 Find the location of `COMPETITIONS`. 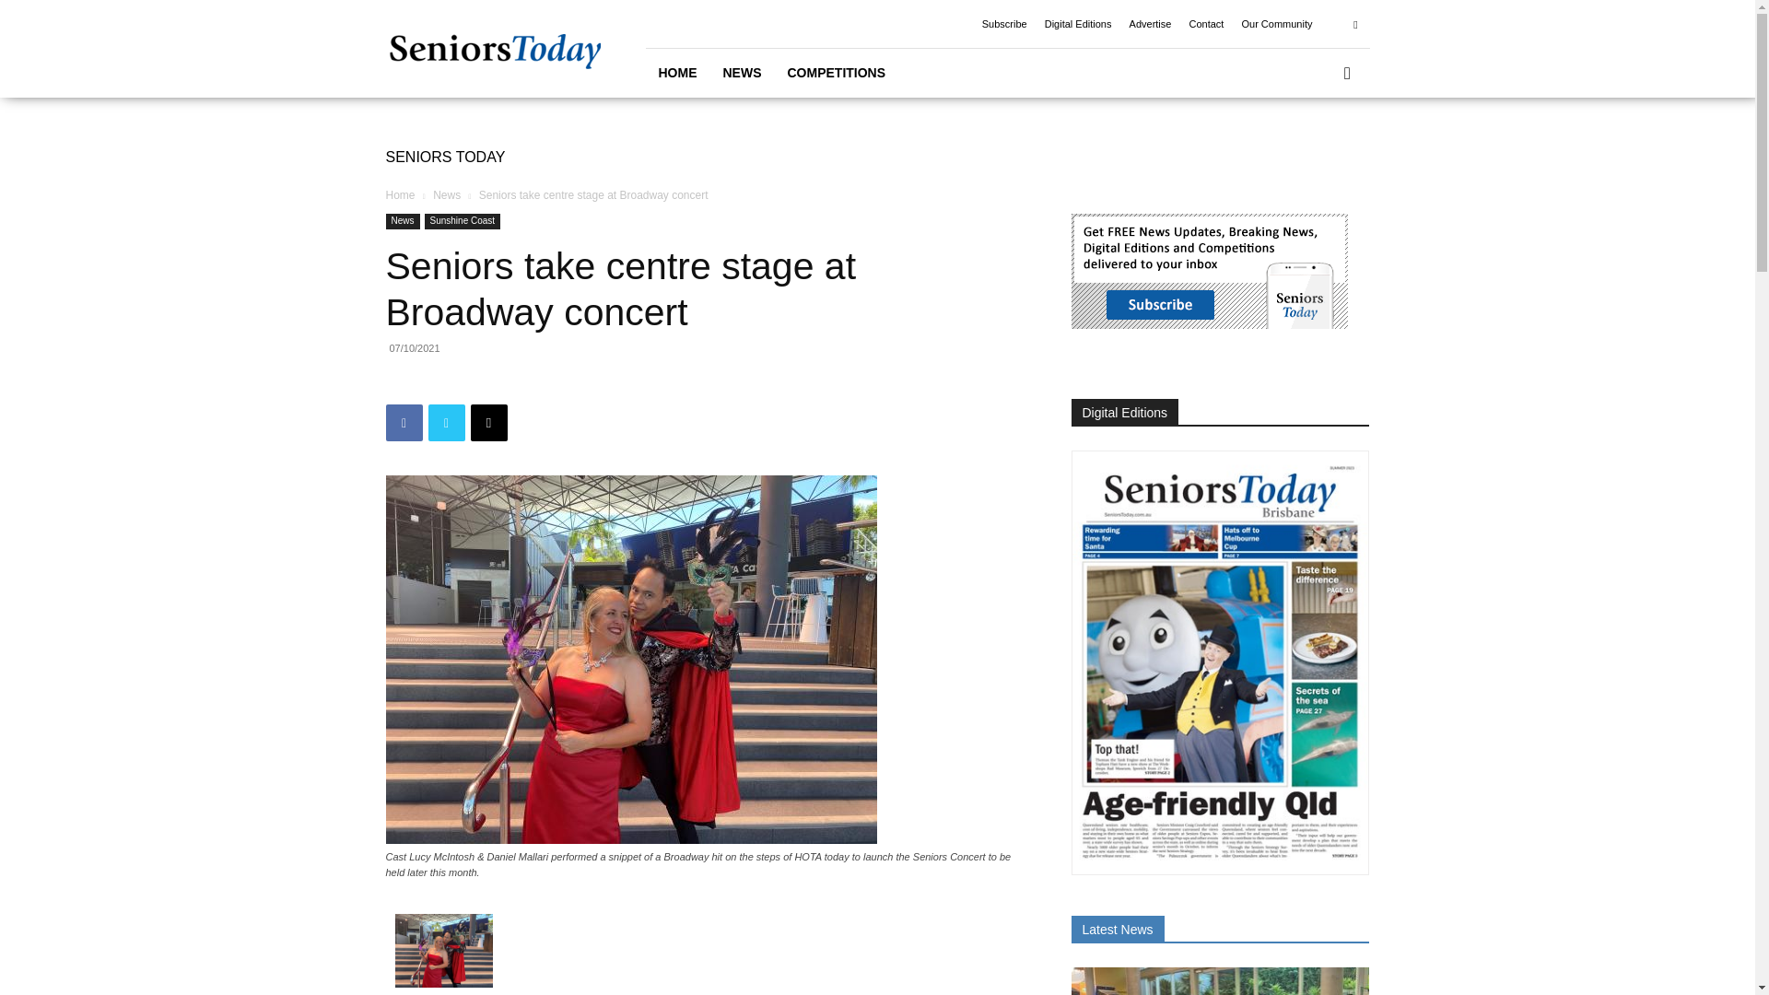

COMPETITIONS is located at coordinates (837, 72).